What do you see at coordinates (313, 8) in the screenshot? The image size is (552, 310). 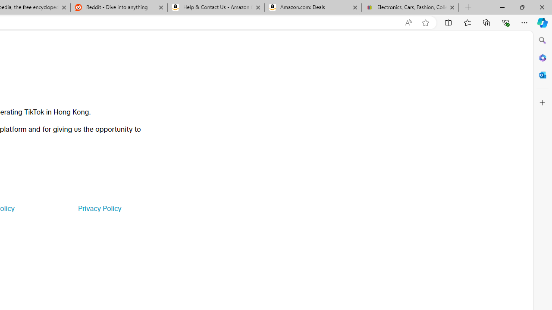 I see `Amazon.com: Deals` at bounding box center [313, 8].